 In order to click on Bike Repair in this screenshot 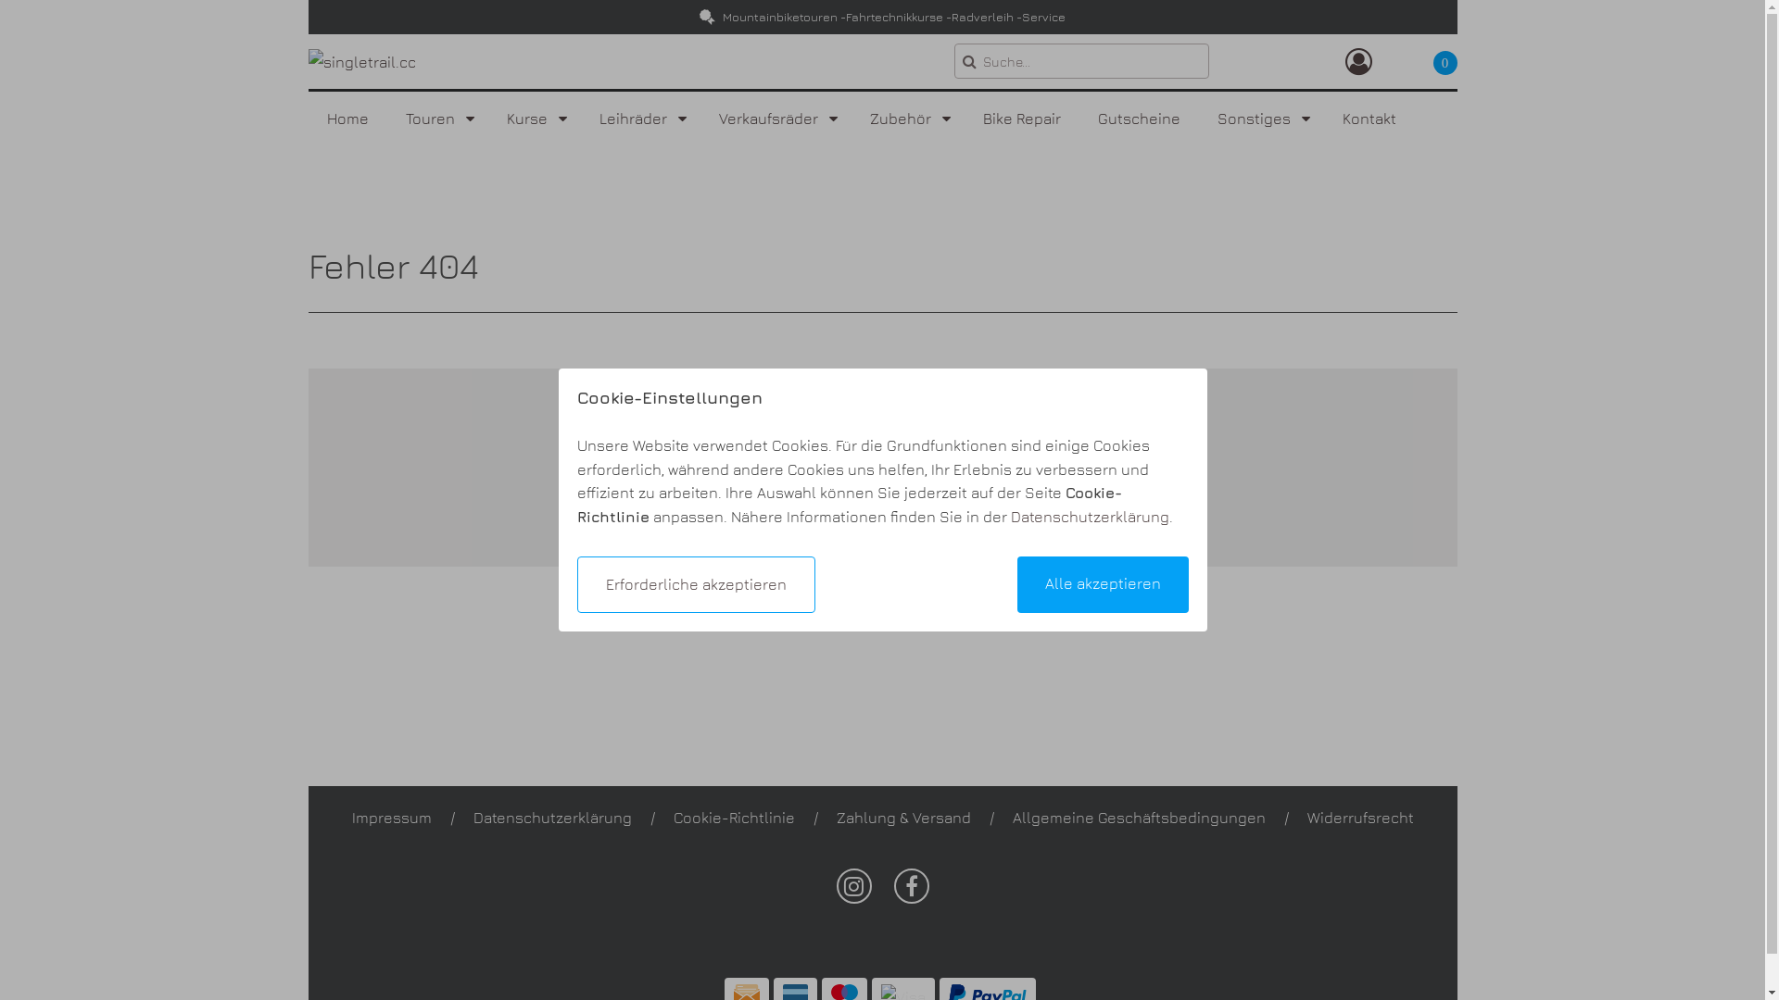, I will do `click(1021, 119)`.